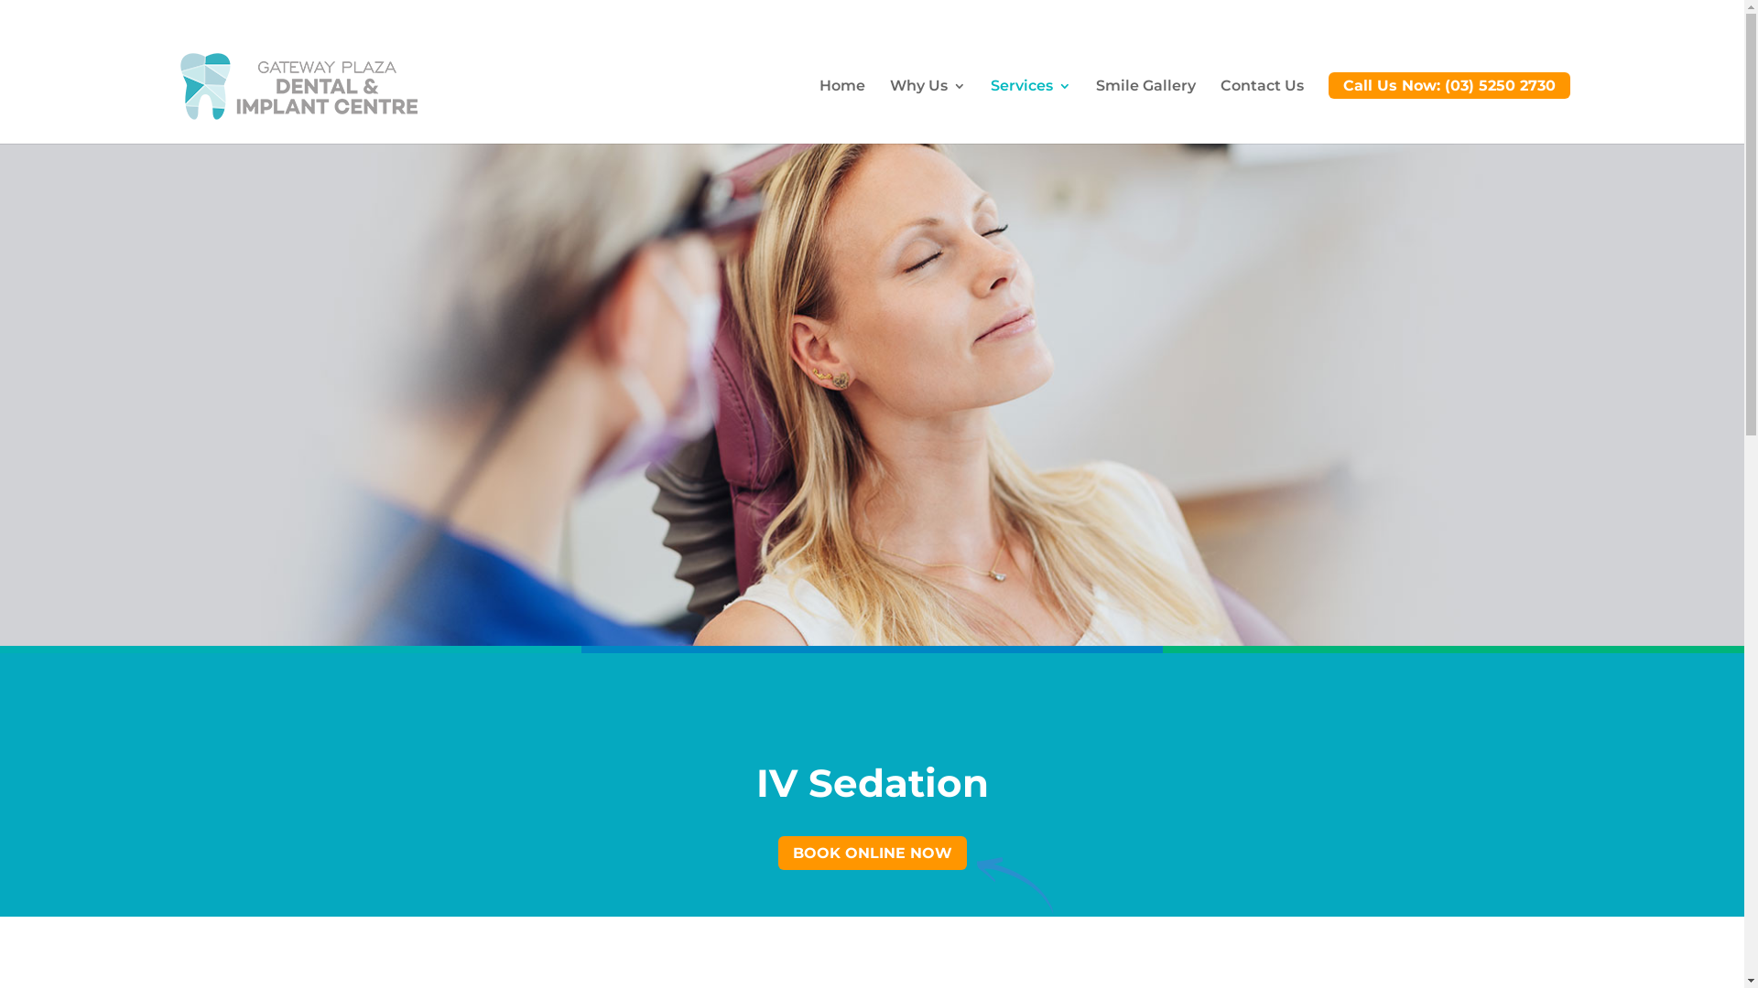 The image size is (1758, 988). Describe the element at coordinates (1449, 108) in the screenshot. I see `Call Us Now: (03) 5250 2730` at that location.